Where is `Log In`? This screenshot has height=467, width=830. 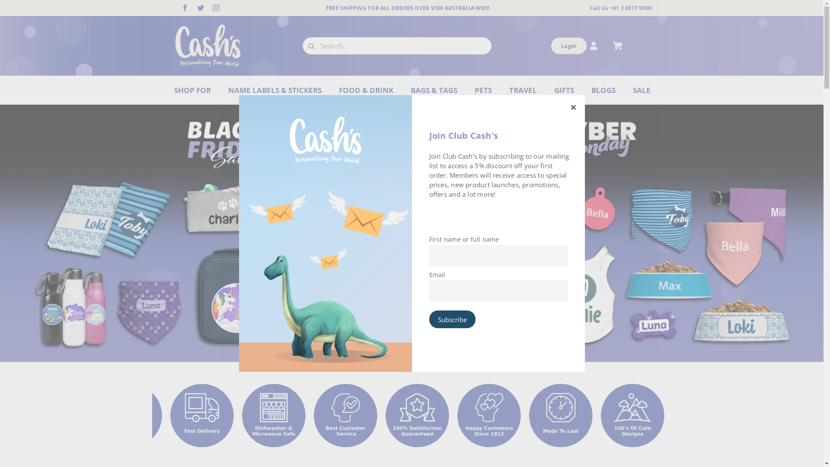
Log In is located at coordinates (572, 131).